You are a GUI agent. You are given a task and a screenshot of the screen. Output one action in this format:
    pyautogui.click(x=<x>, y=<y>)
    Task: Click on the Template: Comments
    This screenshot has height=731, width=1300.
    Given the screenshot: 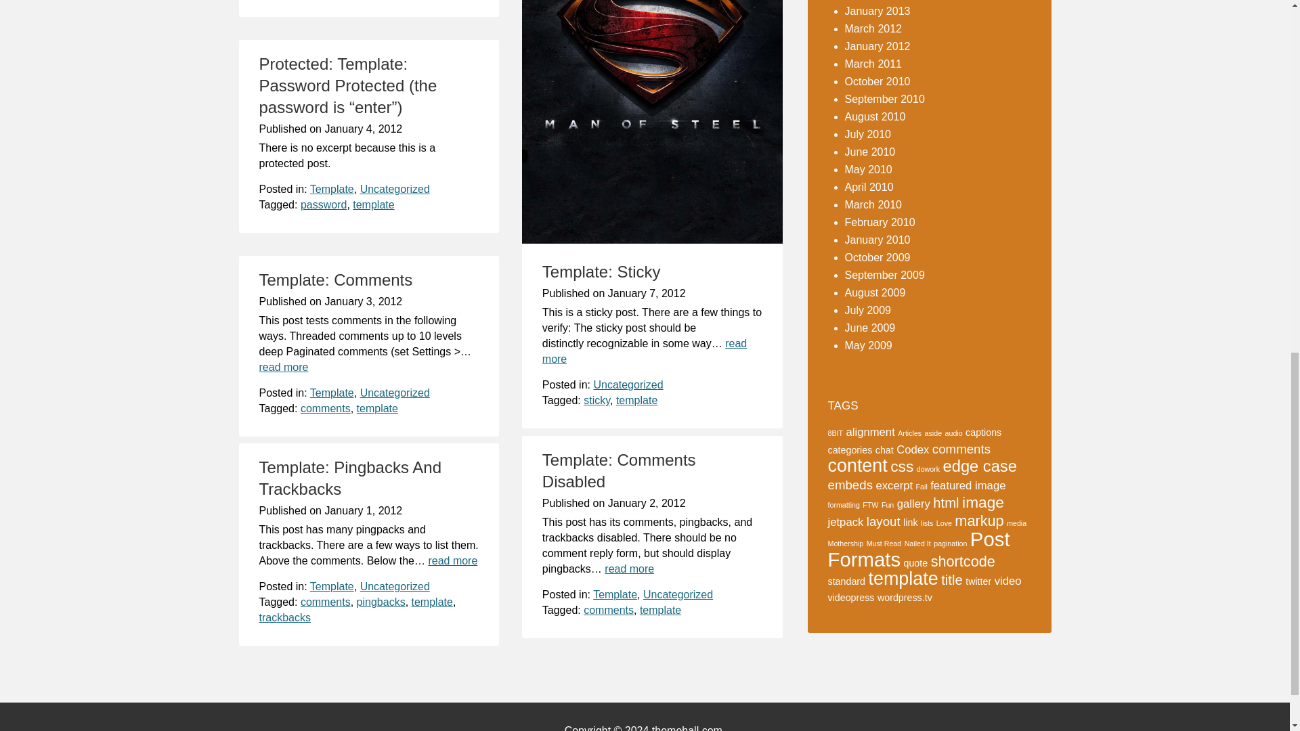 What is the action you would take?
    pyautogui.click(x=335, y=279)
    